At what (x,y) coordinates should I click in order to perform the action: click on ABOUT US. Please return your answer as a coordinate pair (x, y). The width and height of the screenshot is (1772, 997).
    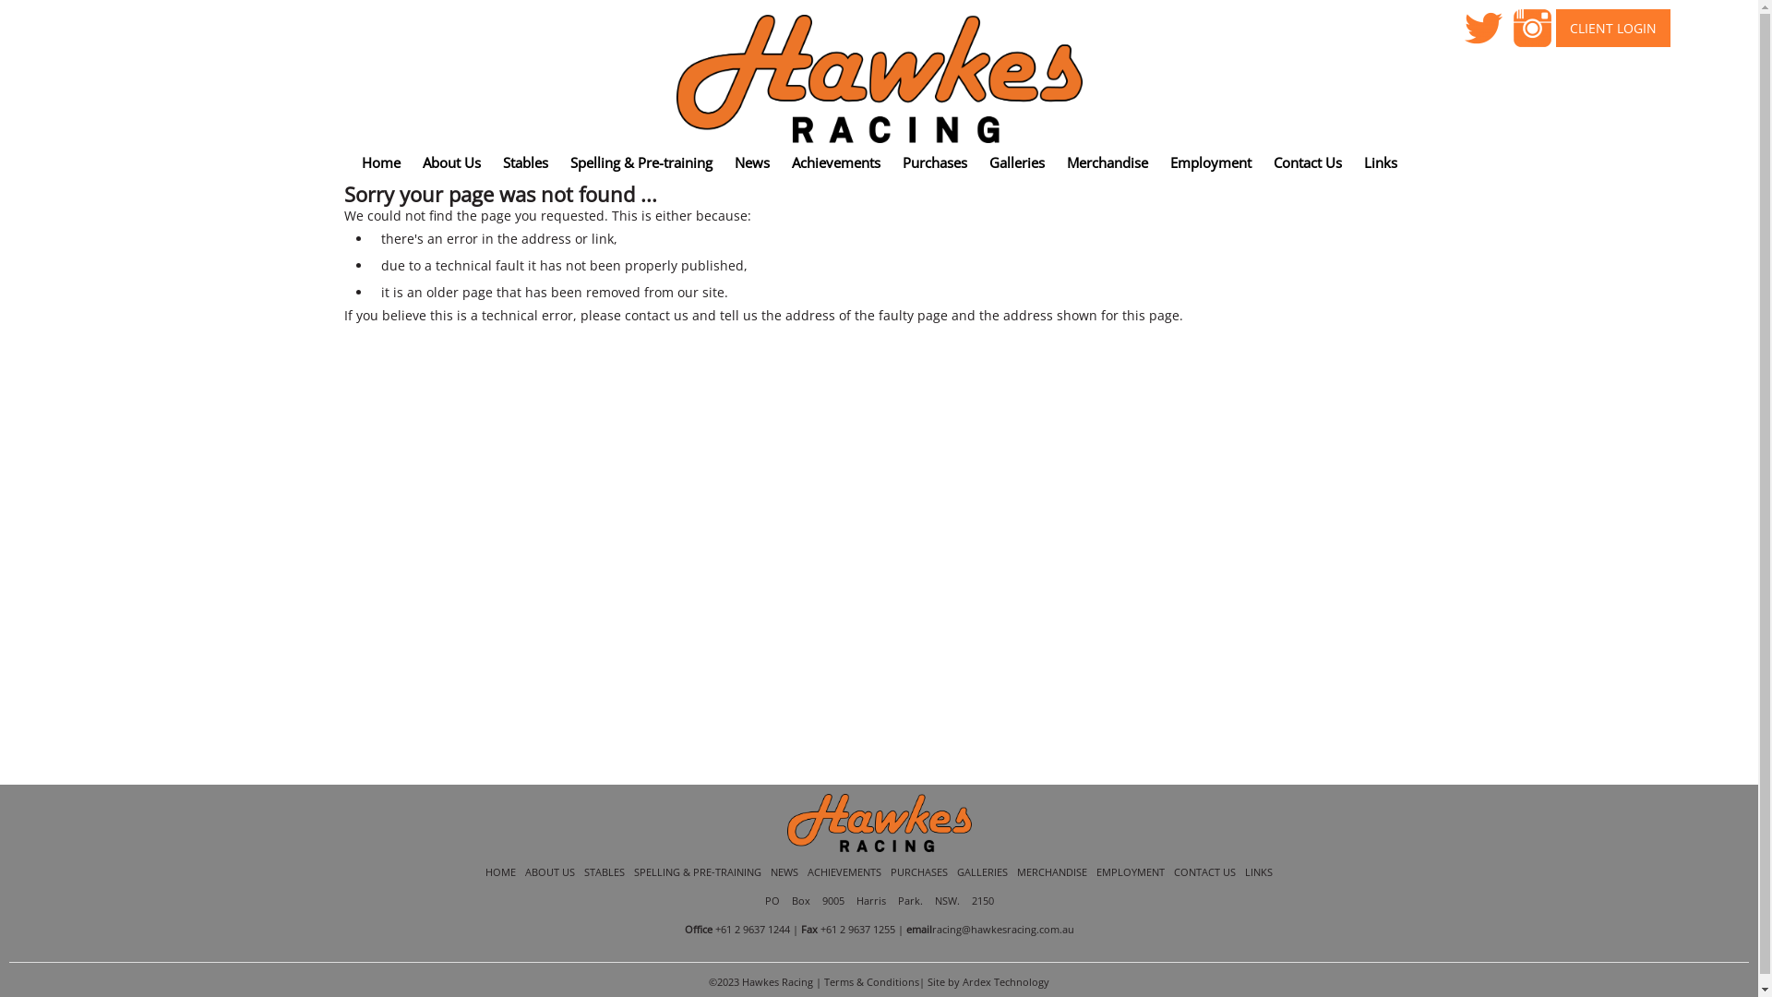
    Looking at the image, I should click on (550, 871).